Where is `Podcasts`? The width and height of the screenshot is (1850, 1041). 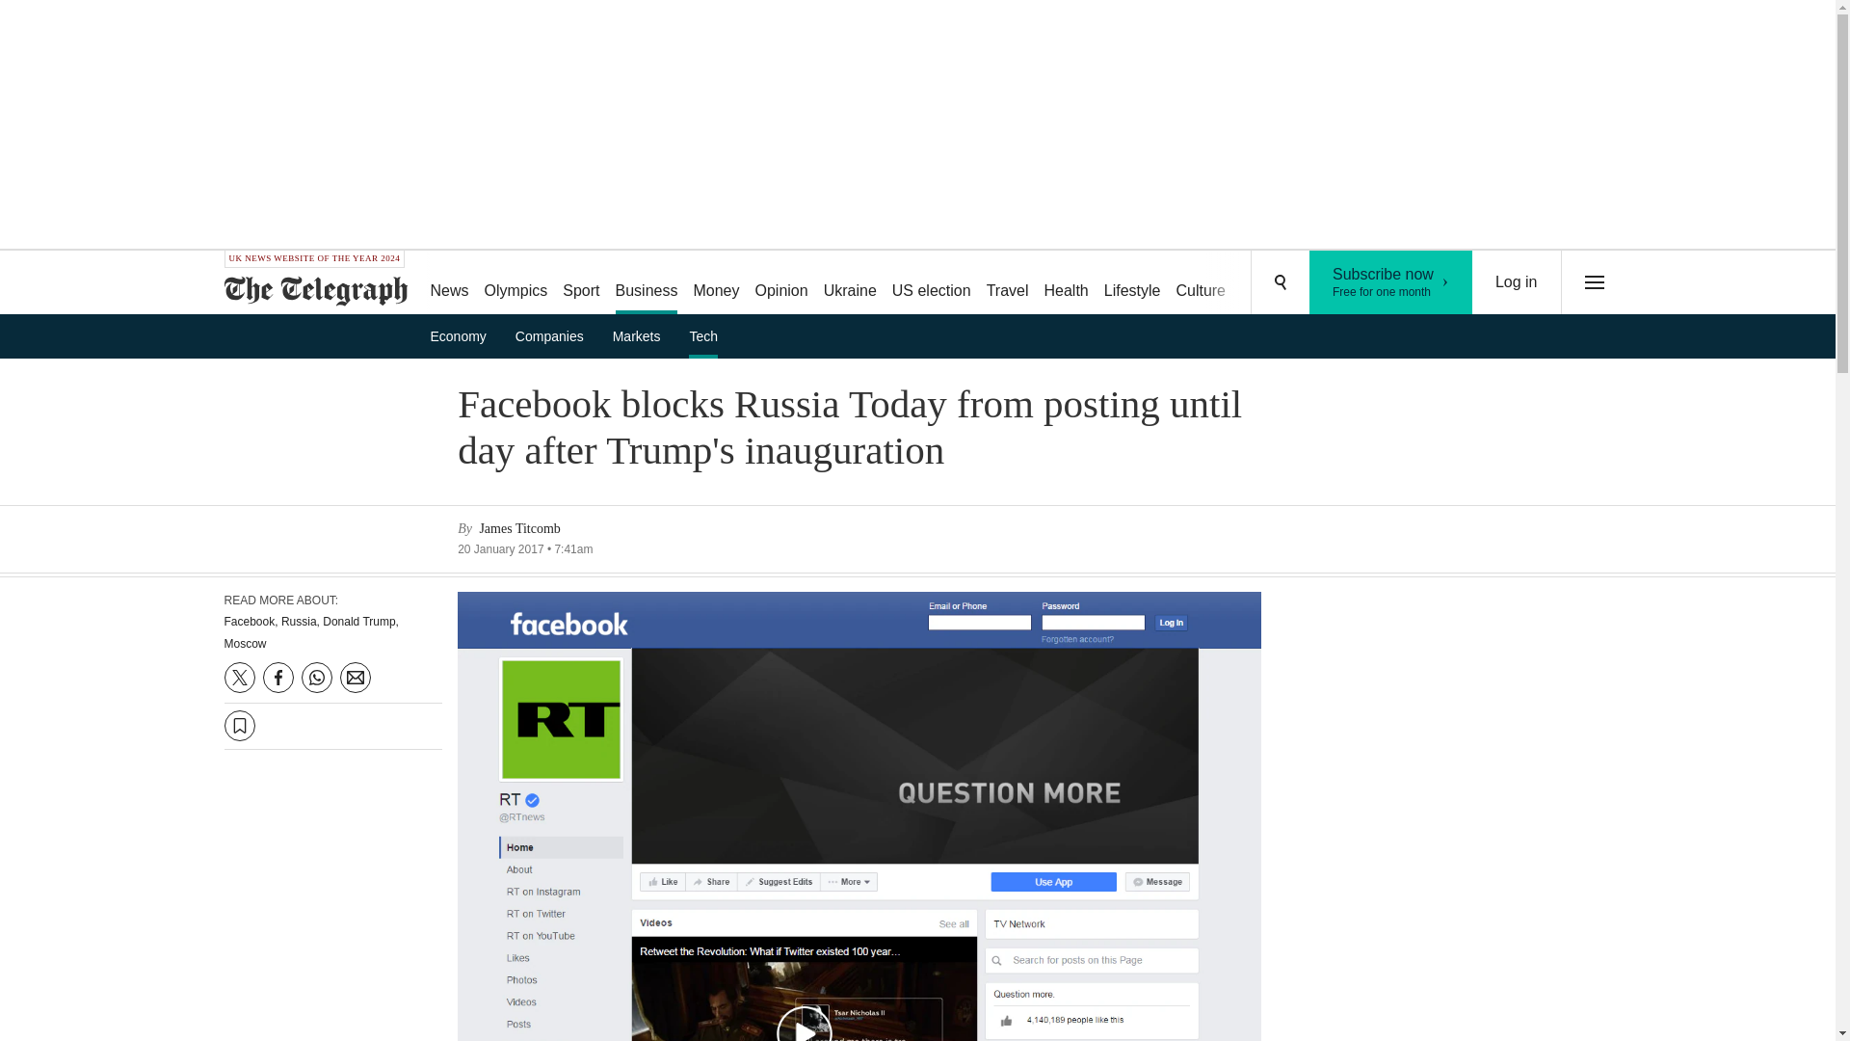 Podcasts is located at coordinates (1517, 282).